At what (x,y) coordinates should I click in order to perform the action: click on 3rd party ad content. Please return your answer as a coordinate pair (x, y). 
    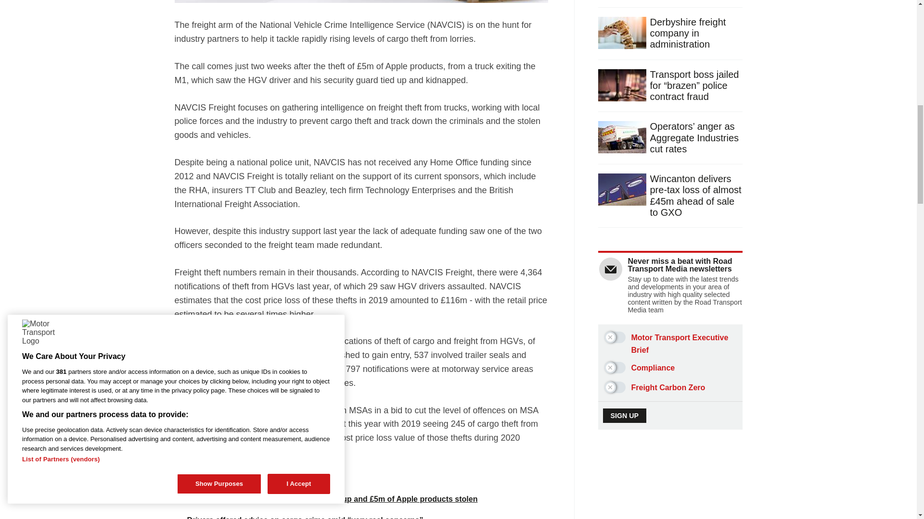
    Looking at the image, I should click on (671, 493).